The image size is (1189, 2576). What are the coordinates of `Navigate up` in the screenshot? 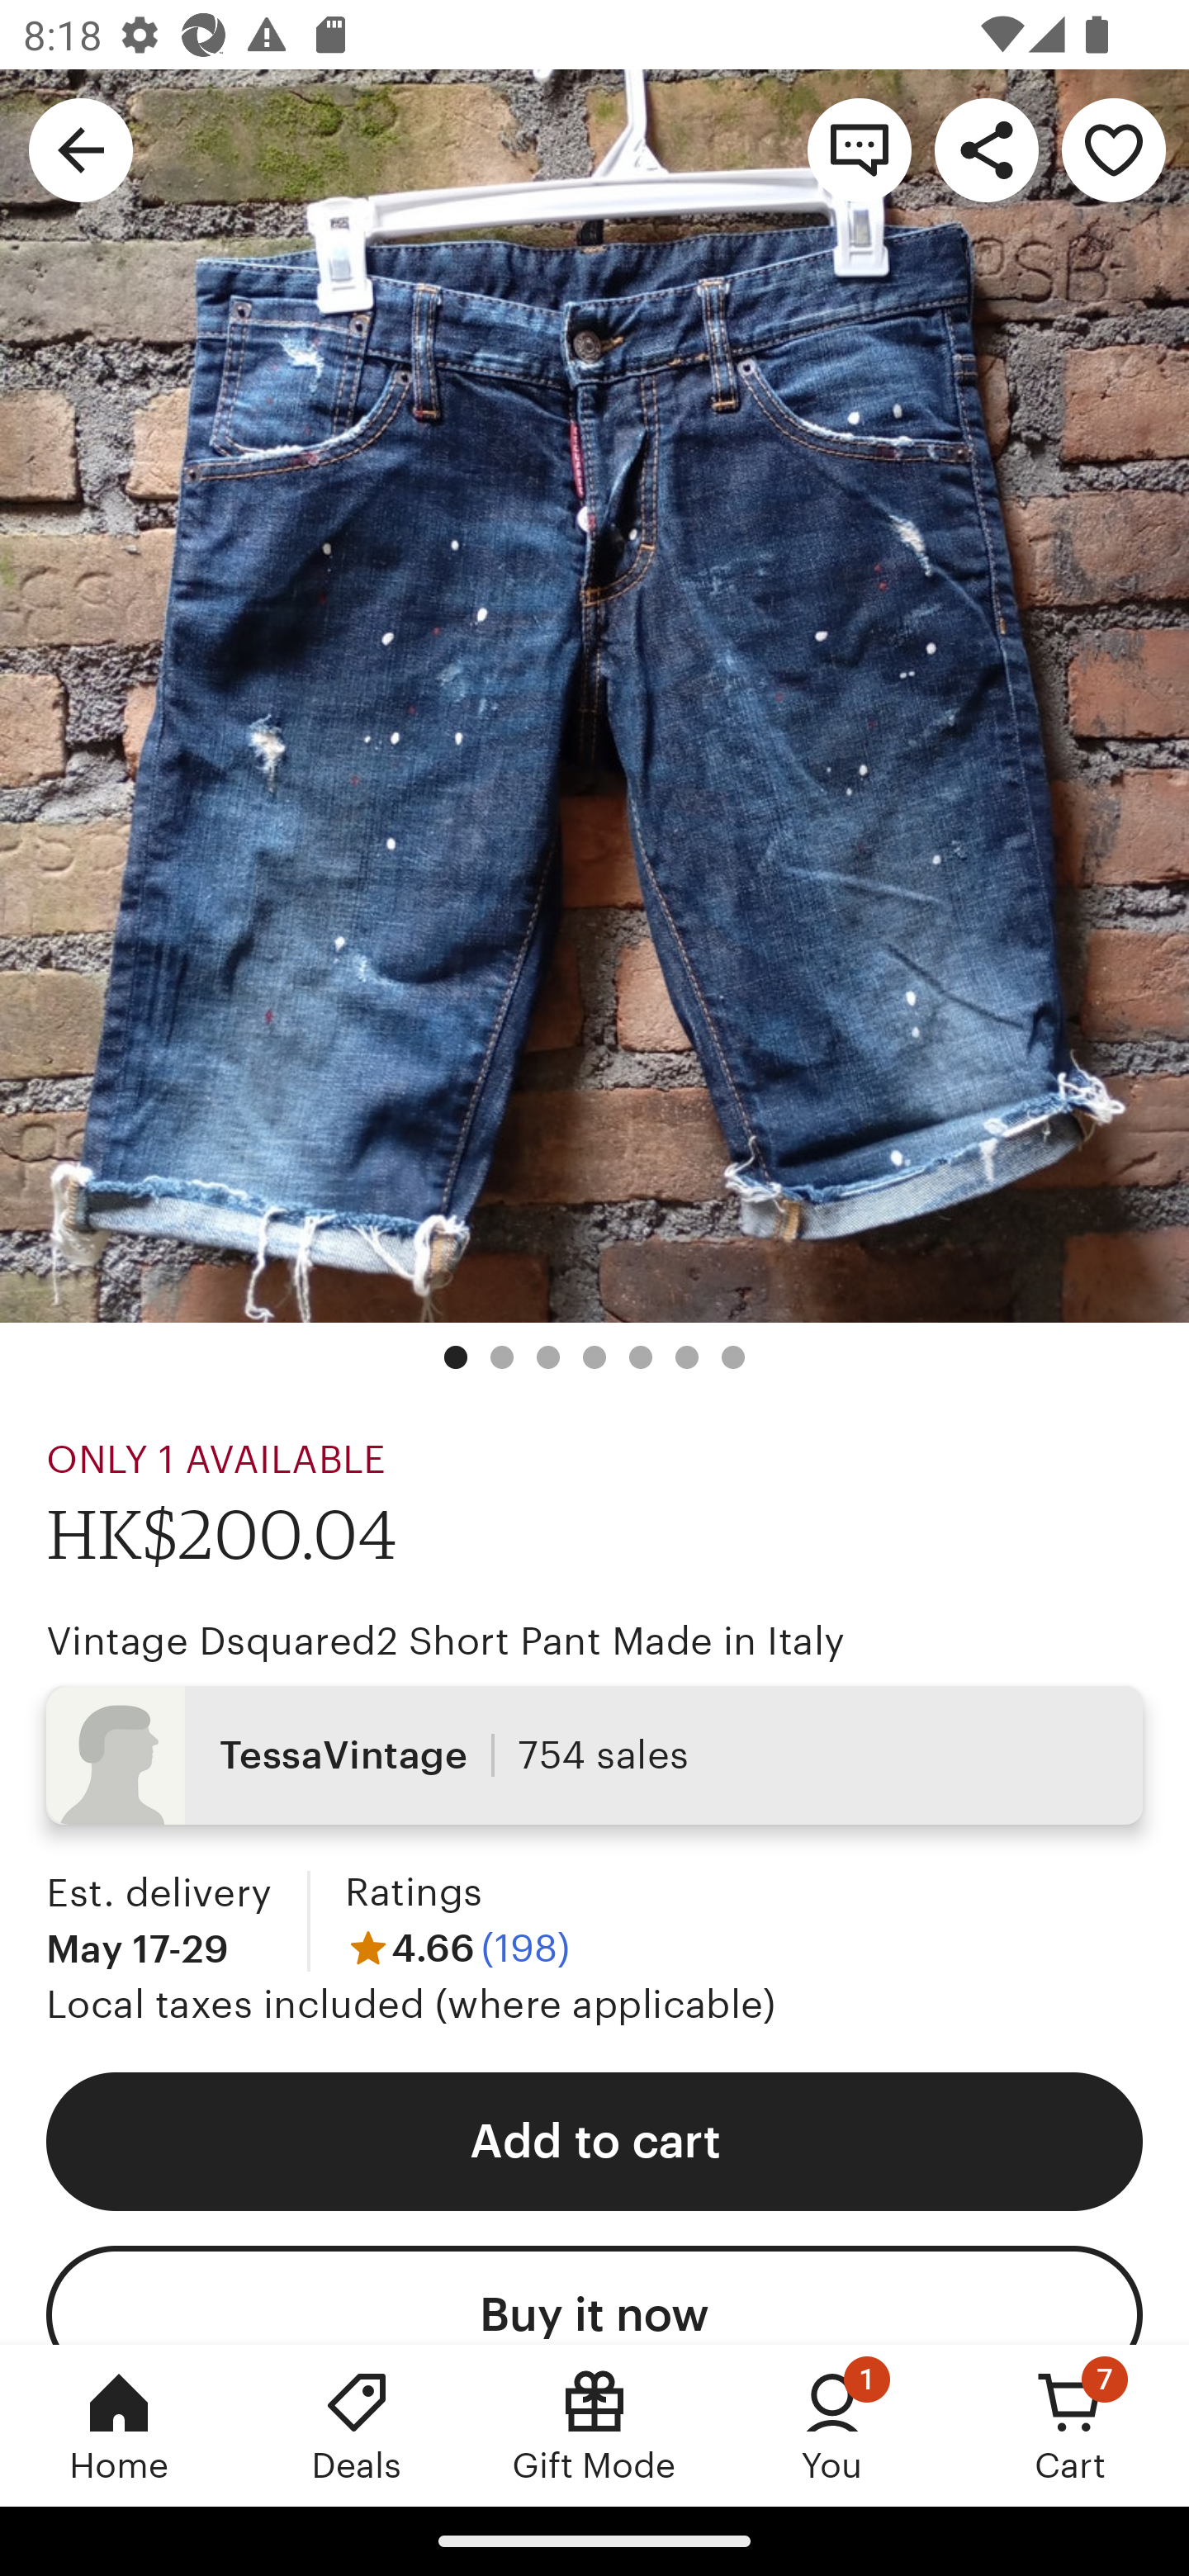 It's located at (81, 149).